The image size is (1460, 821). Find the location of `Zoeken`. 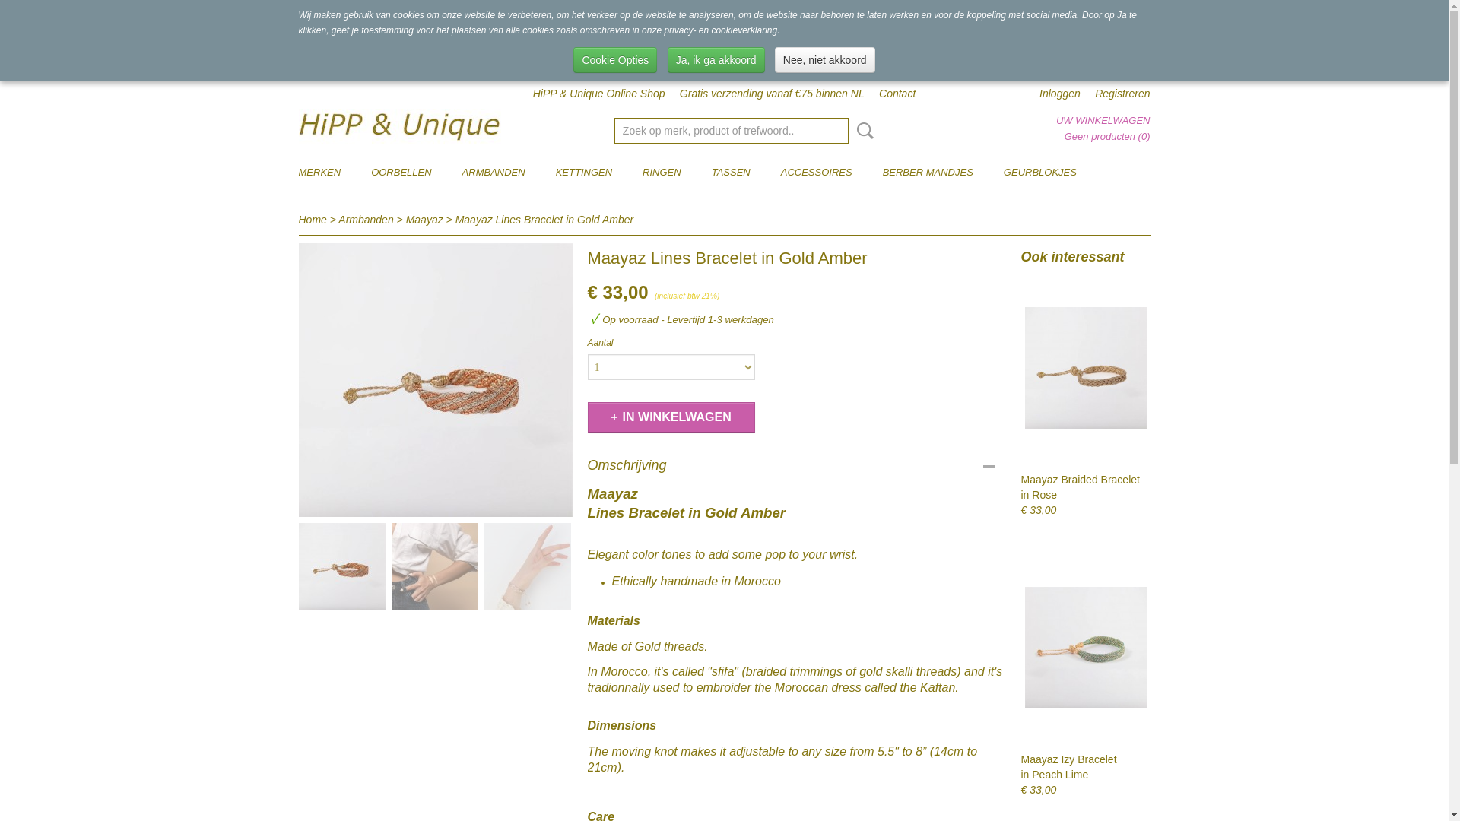

Zoeken is located at coordinates (862, 130).